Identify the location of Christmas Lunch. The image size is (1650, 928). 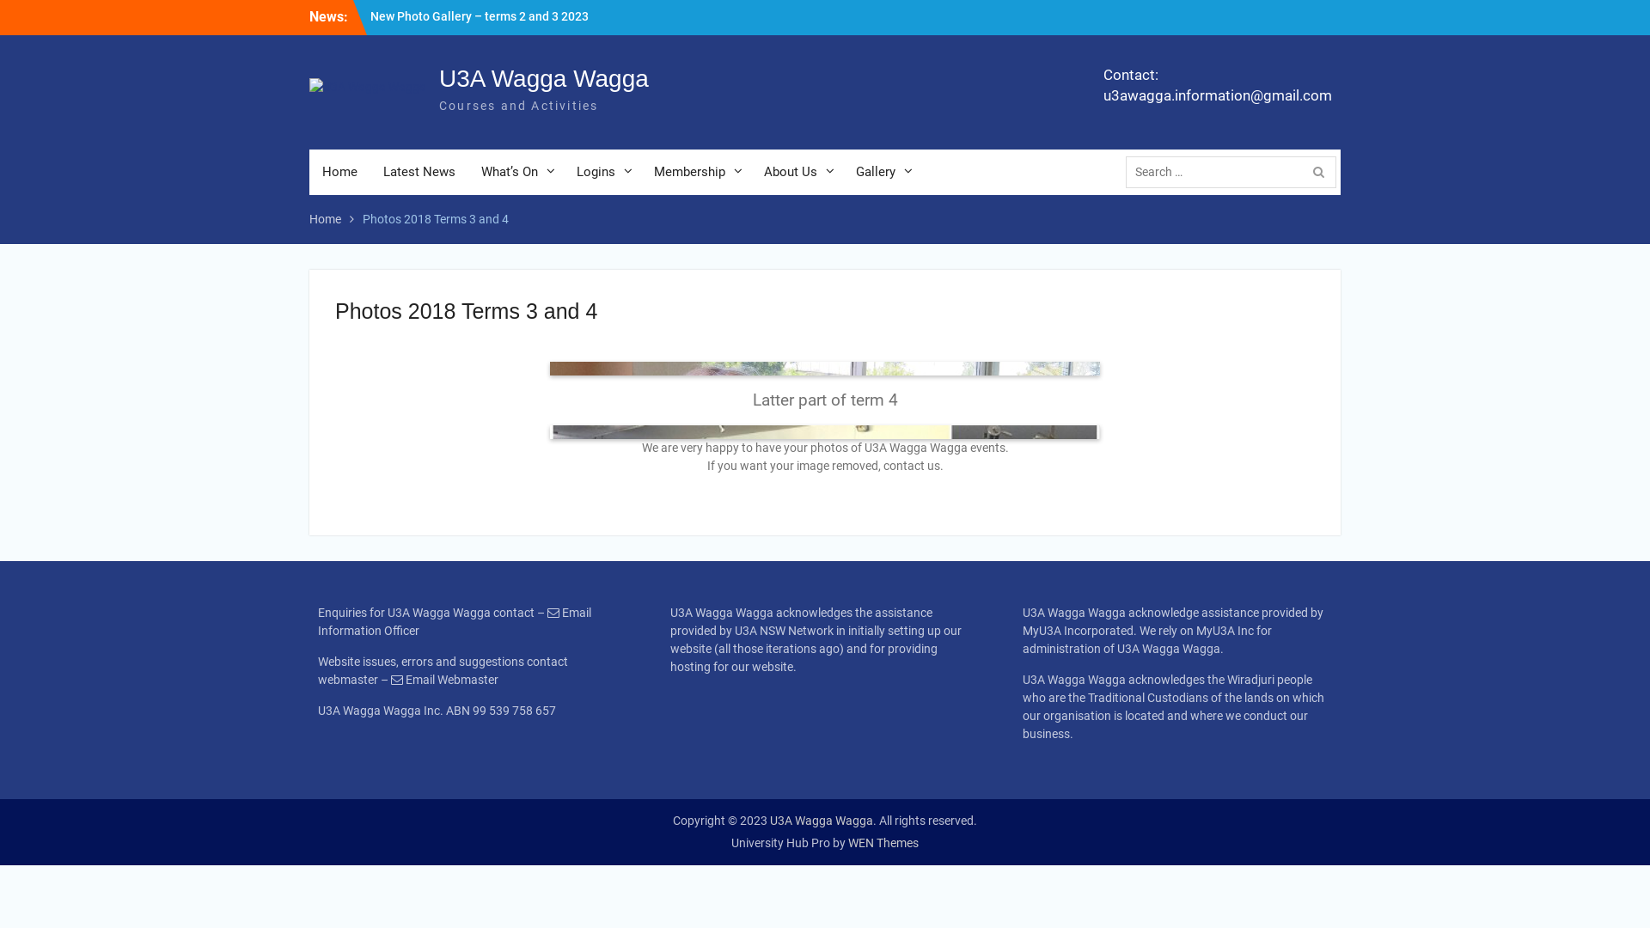
(275, 516).